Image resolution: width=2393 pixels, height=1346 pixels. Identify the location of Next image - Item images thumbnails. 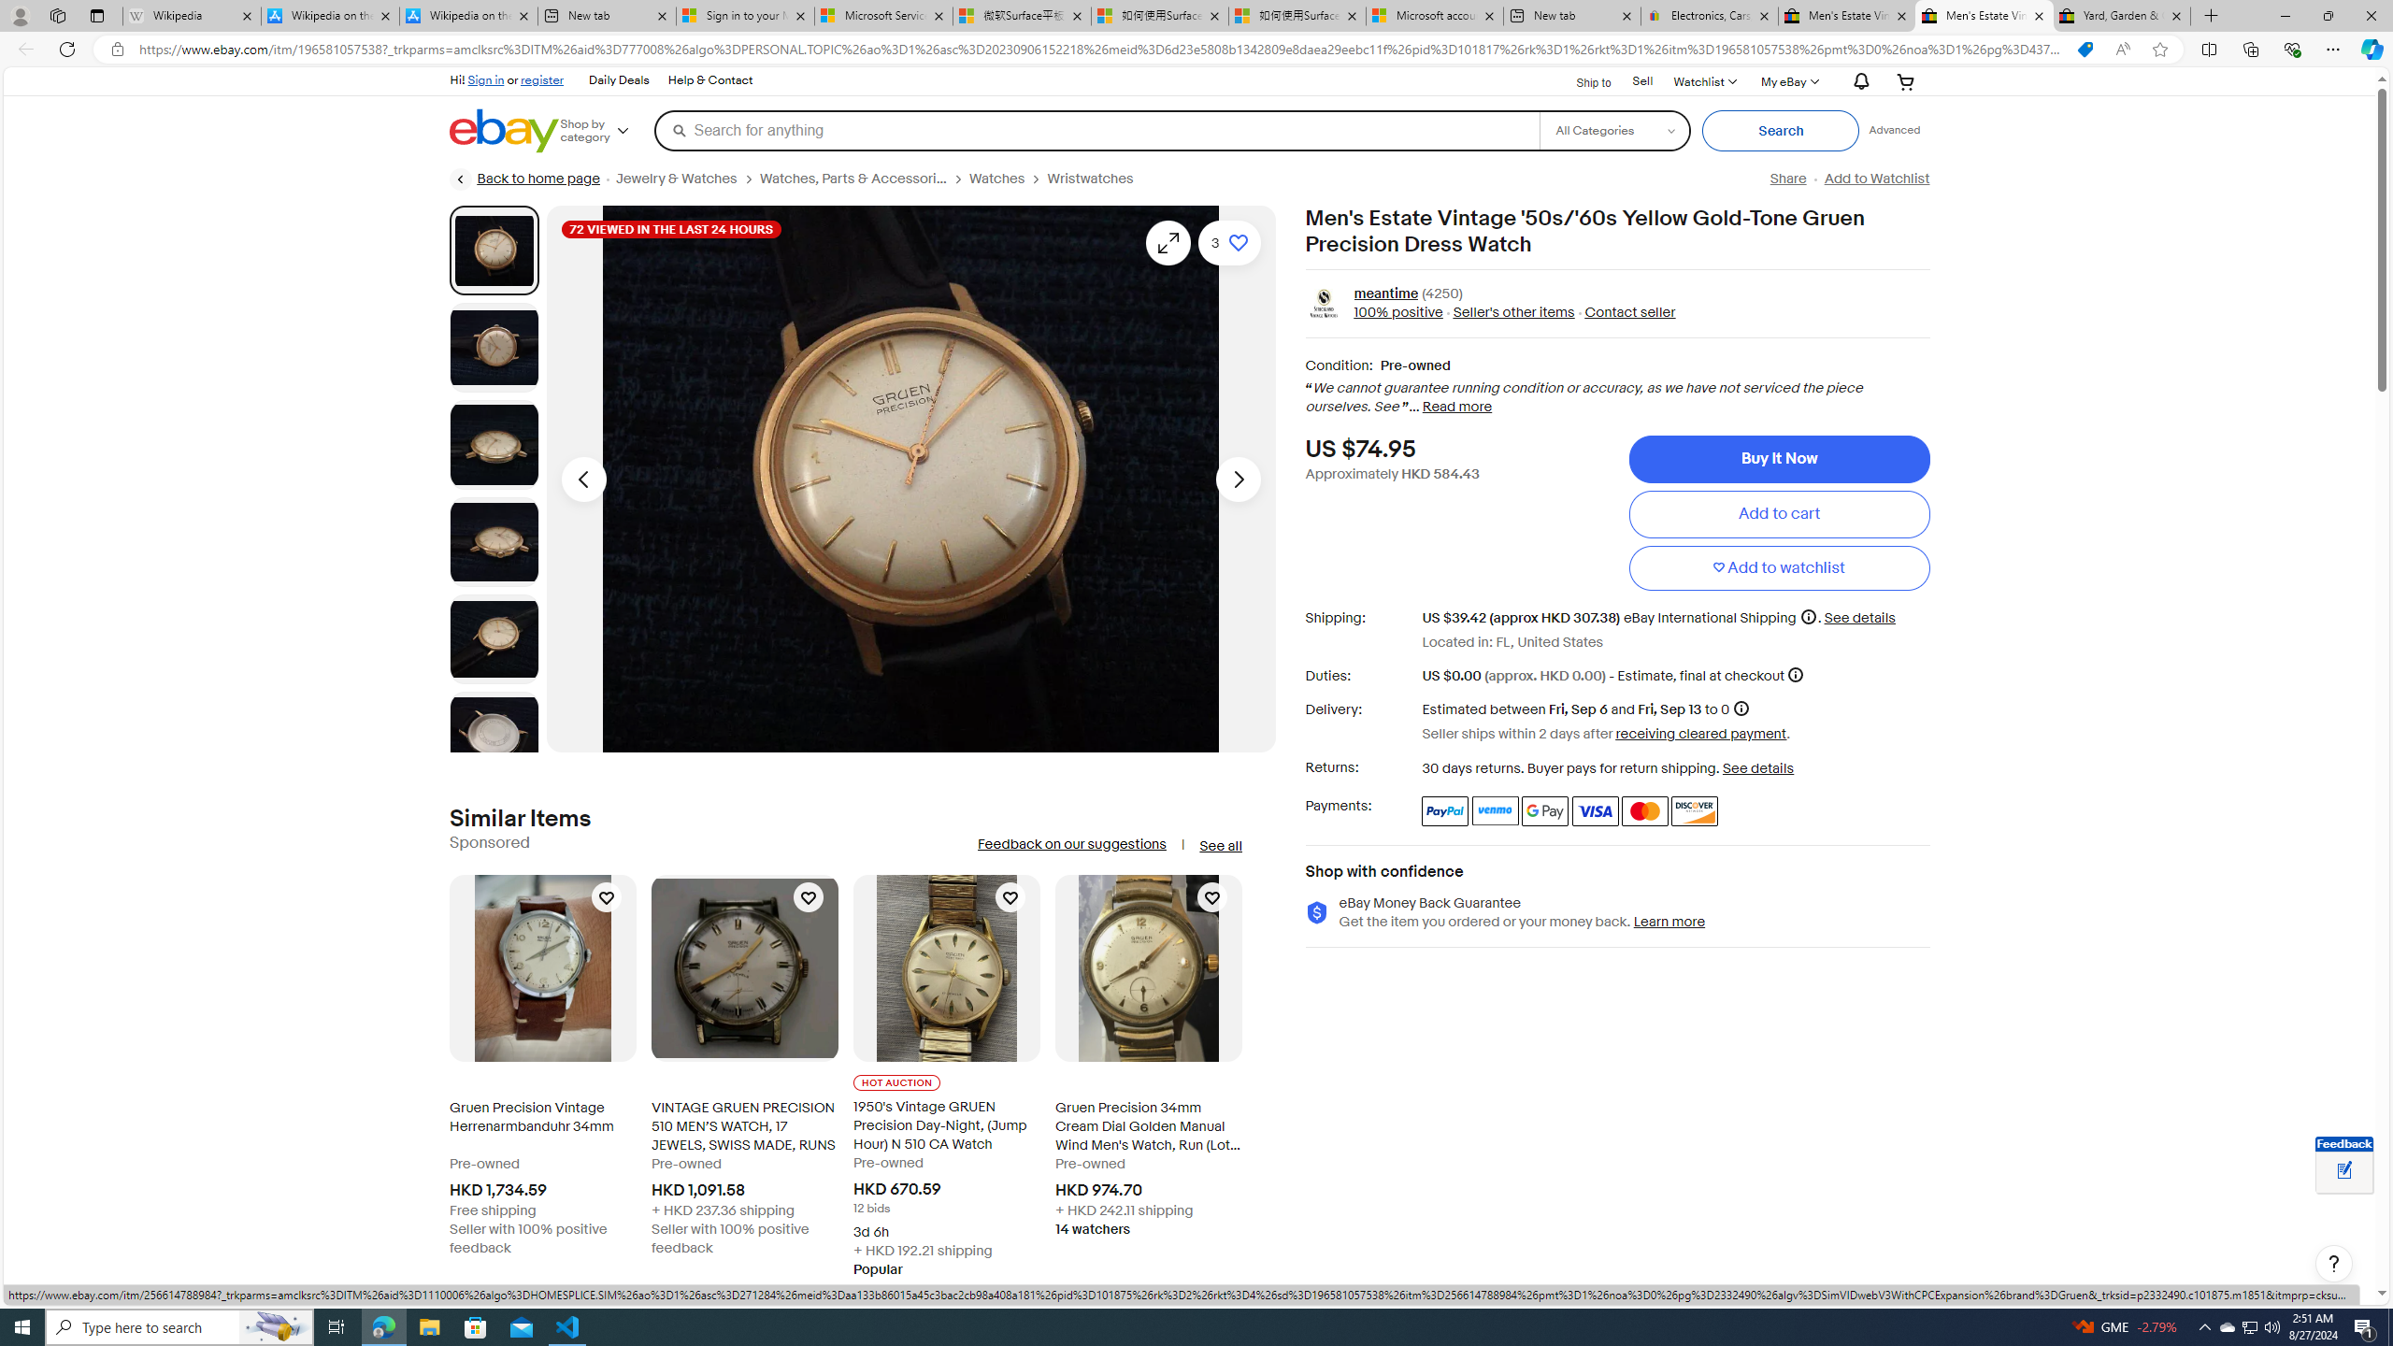
(1238, 479).